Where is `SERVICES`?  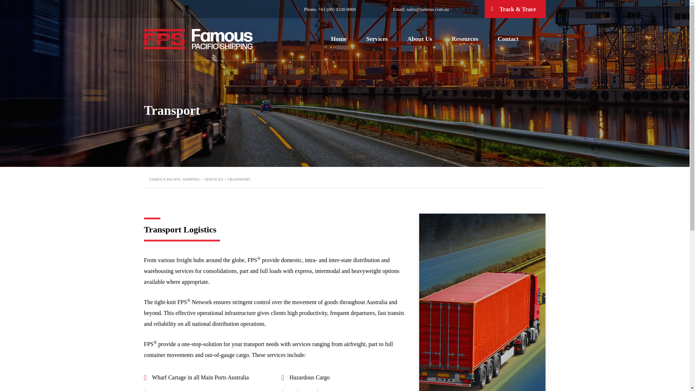
SERVICES is located at coordinates (214, 179).